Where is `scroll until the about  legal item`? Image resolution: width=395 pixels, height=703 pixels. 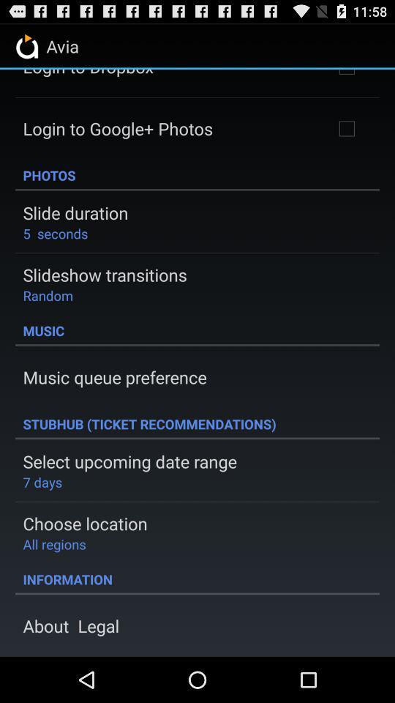
scroll until the about  legal item is located at coordinates (71, 625).